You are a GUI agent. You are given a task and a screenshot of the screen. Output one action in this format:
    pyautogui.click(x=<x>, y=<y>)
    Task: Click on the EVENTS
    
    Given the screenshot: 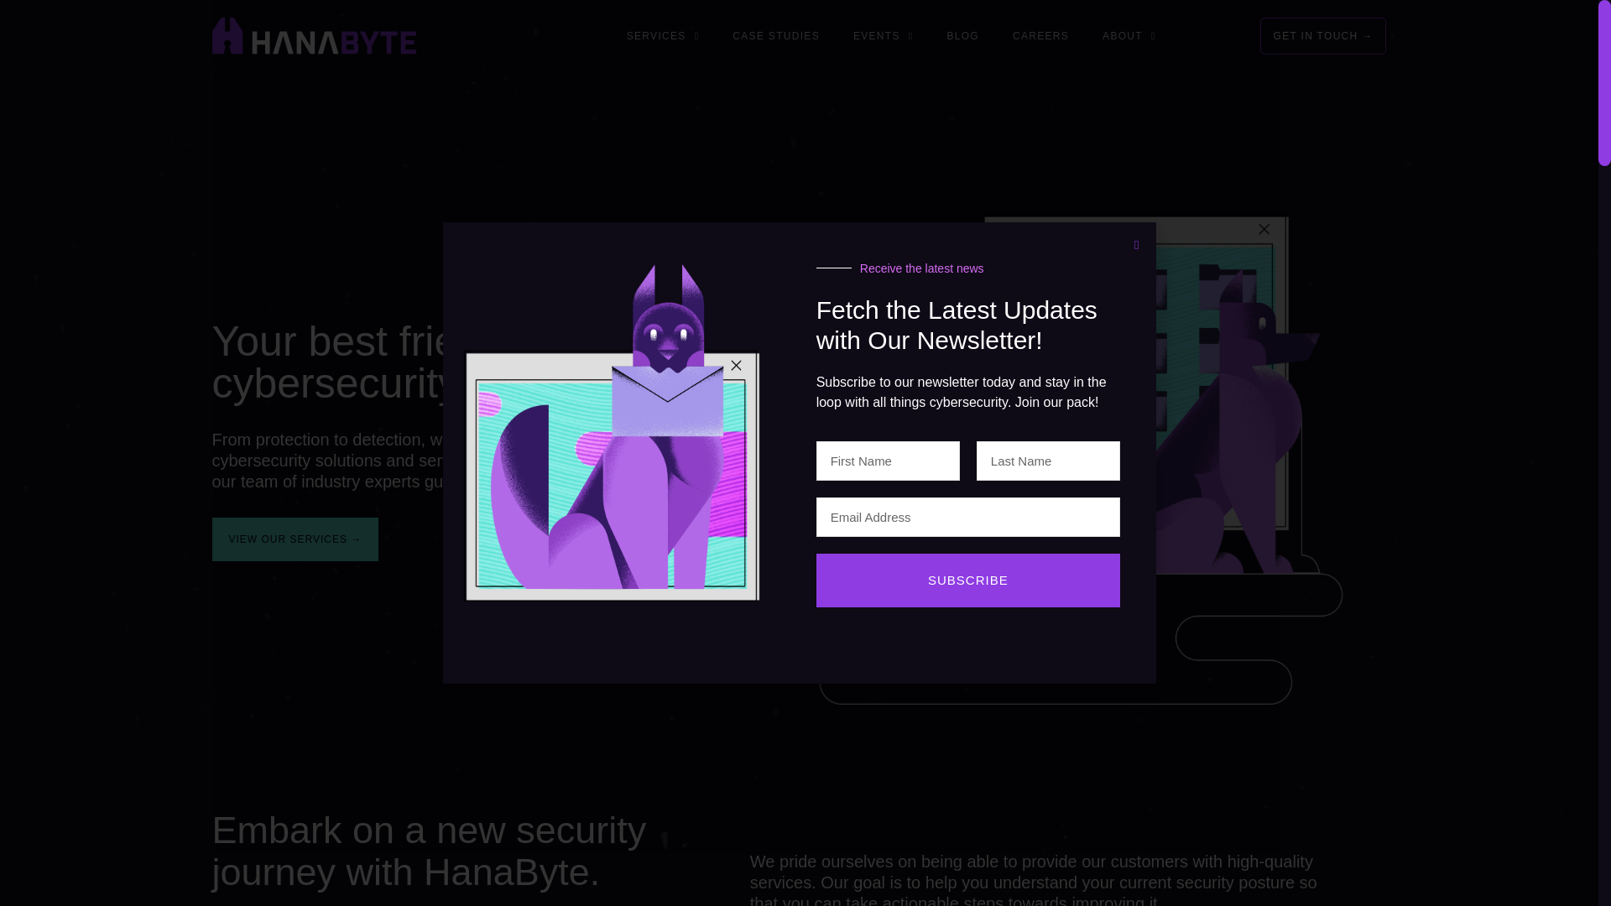 What is the action you would take?
    pyautogui.click(x=883, y=35)
    